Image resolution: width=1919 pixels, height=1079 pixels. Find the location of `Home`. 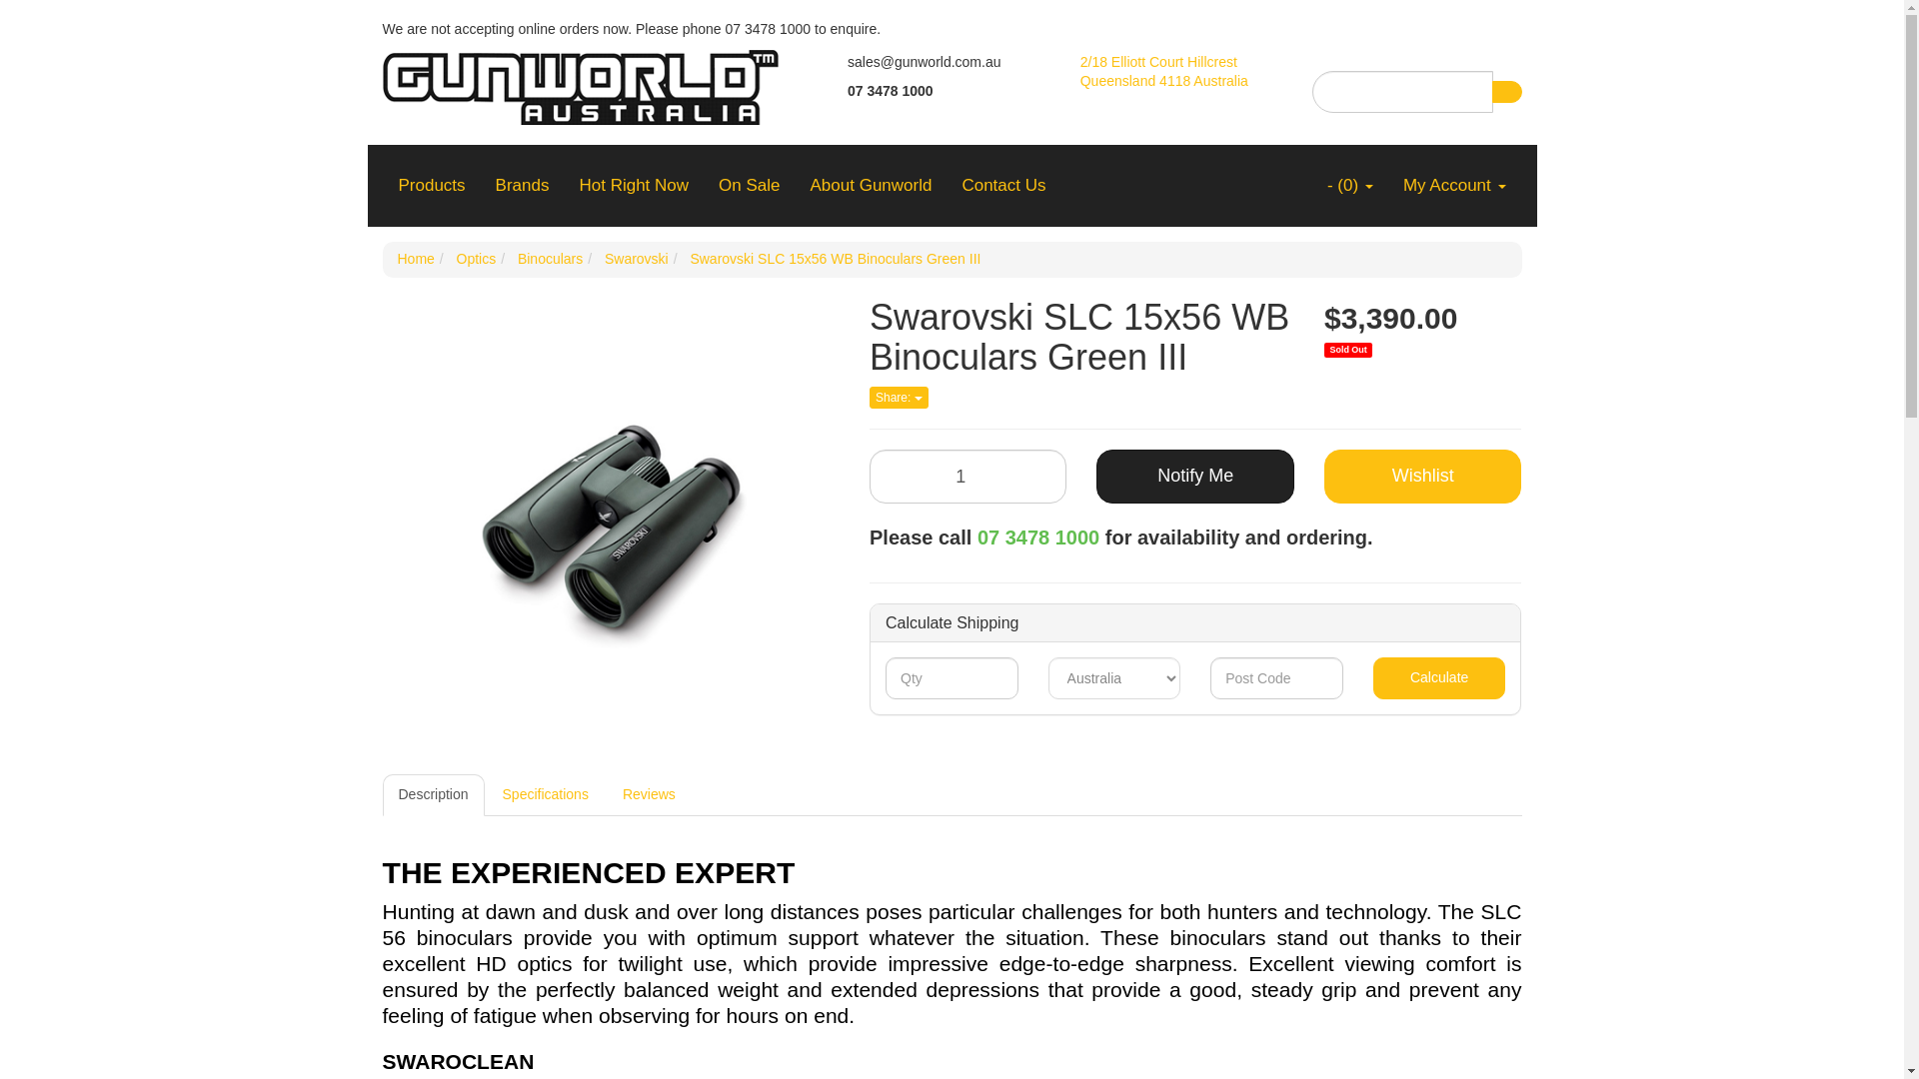

Home is located at coordinates (416, 258).